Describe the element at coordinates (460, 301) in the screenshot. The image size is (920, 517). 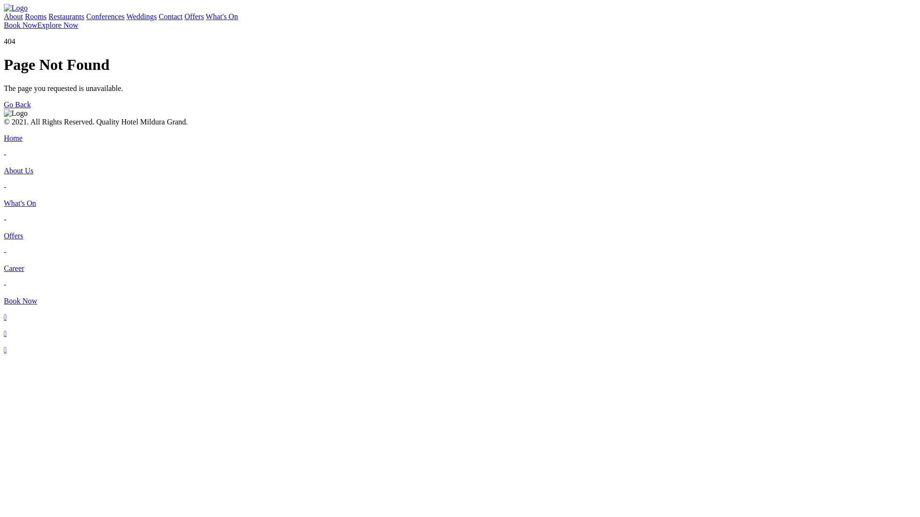
I see `Book Now` at that location.